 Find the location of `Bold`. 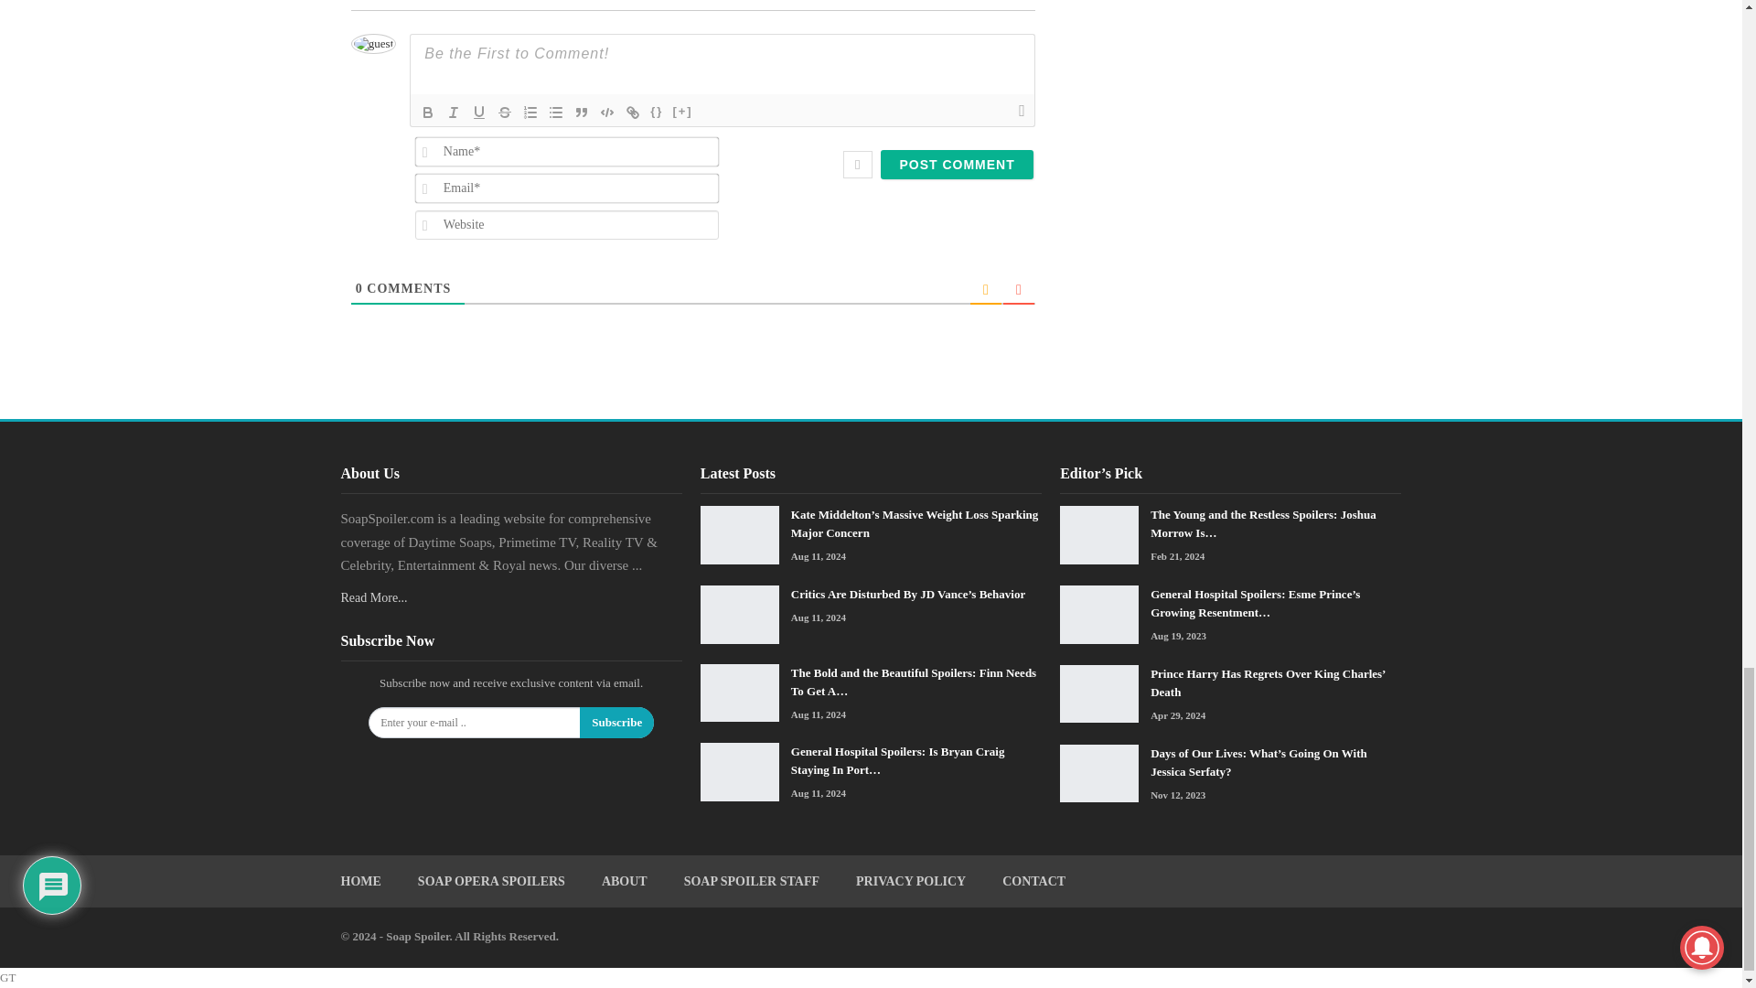

Bold is located at coordinates (427, 113).